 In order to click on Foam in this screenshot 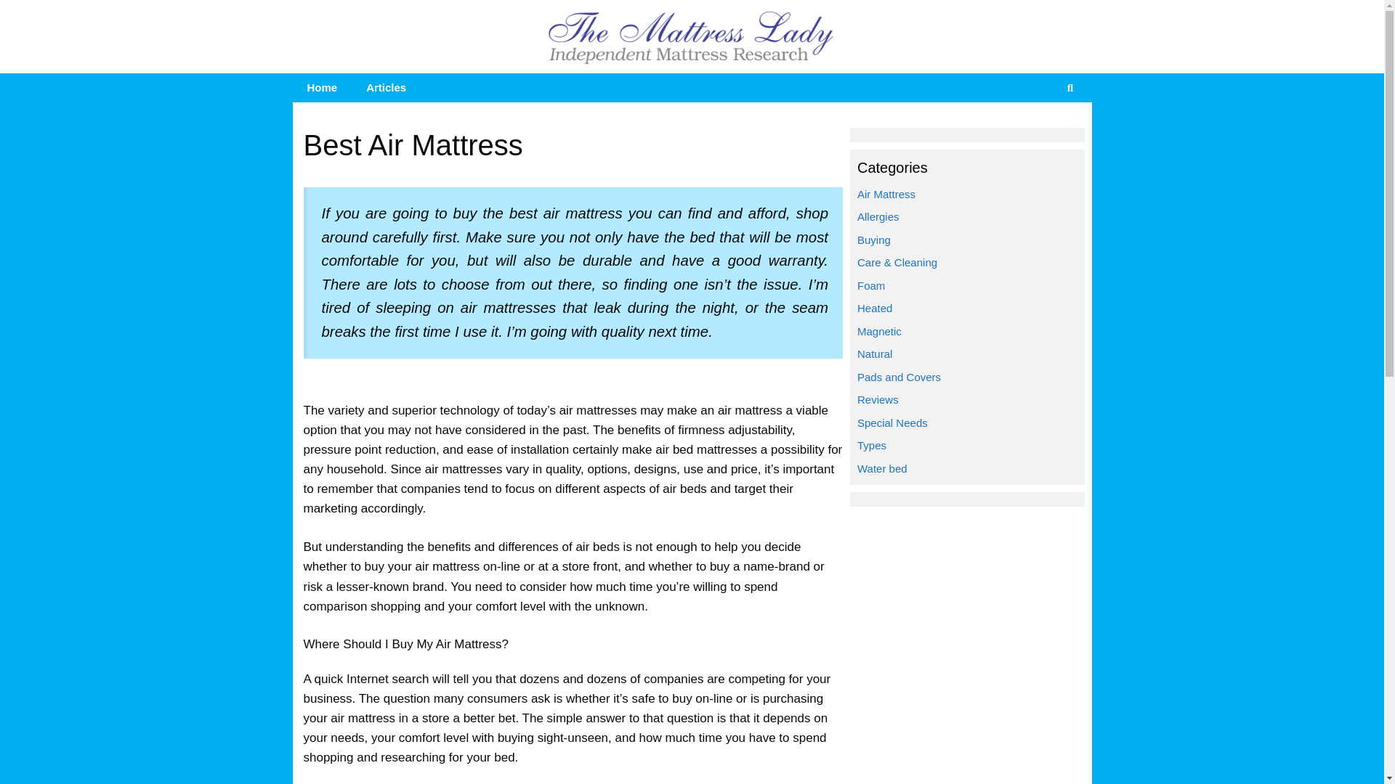, I will do `click(870, 285)`.